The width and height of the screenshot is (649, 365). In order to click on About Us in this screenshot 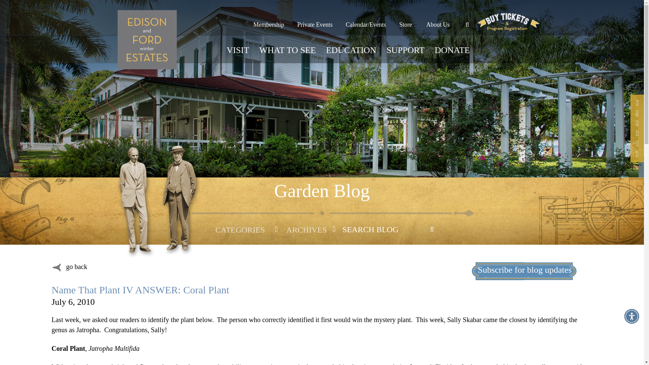, I will do `click(438, 18)`.